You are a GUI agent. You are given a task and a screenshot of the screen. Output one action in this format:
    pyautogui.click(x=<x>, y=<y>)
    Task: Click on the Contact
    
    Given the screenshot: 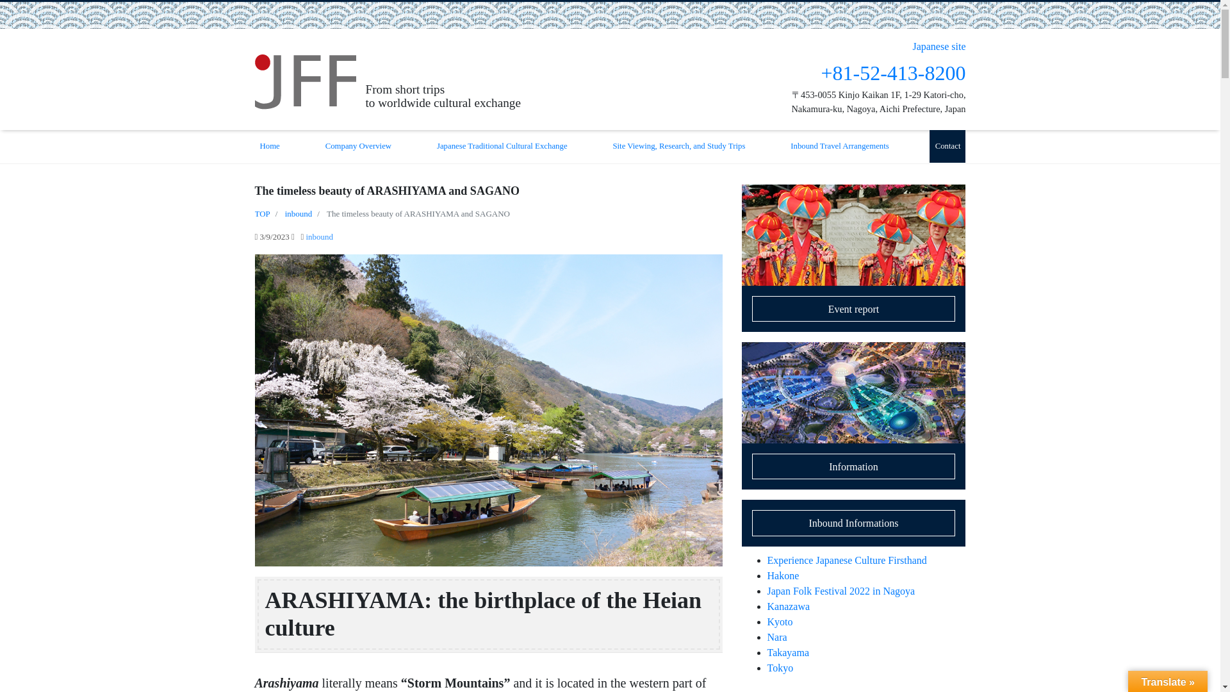 What is the action you would take?
    pyautogui.click(x=947, y=146)
    